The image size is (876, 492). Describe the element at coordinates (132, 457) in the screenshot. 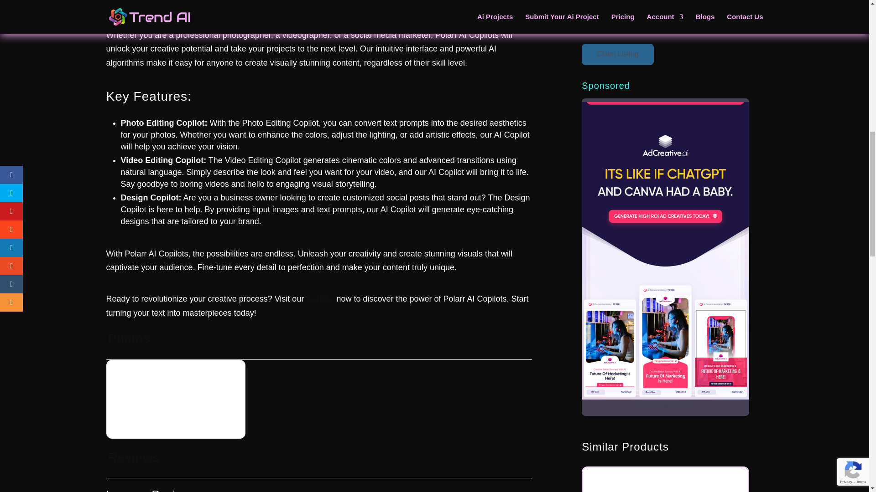

I see `Reviews` at that location.